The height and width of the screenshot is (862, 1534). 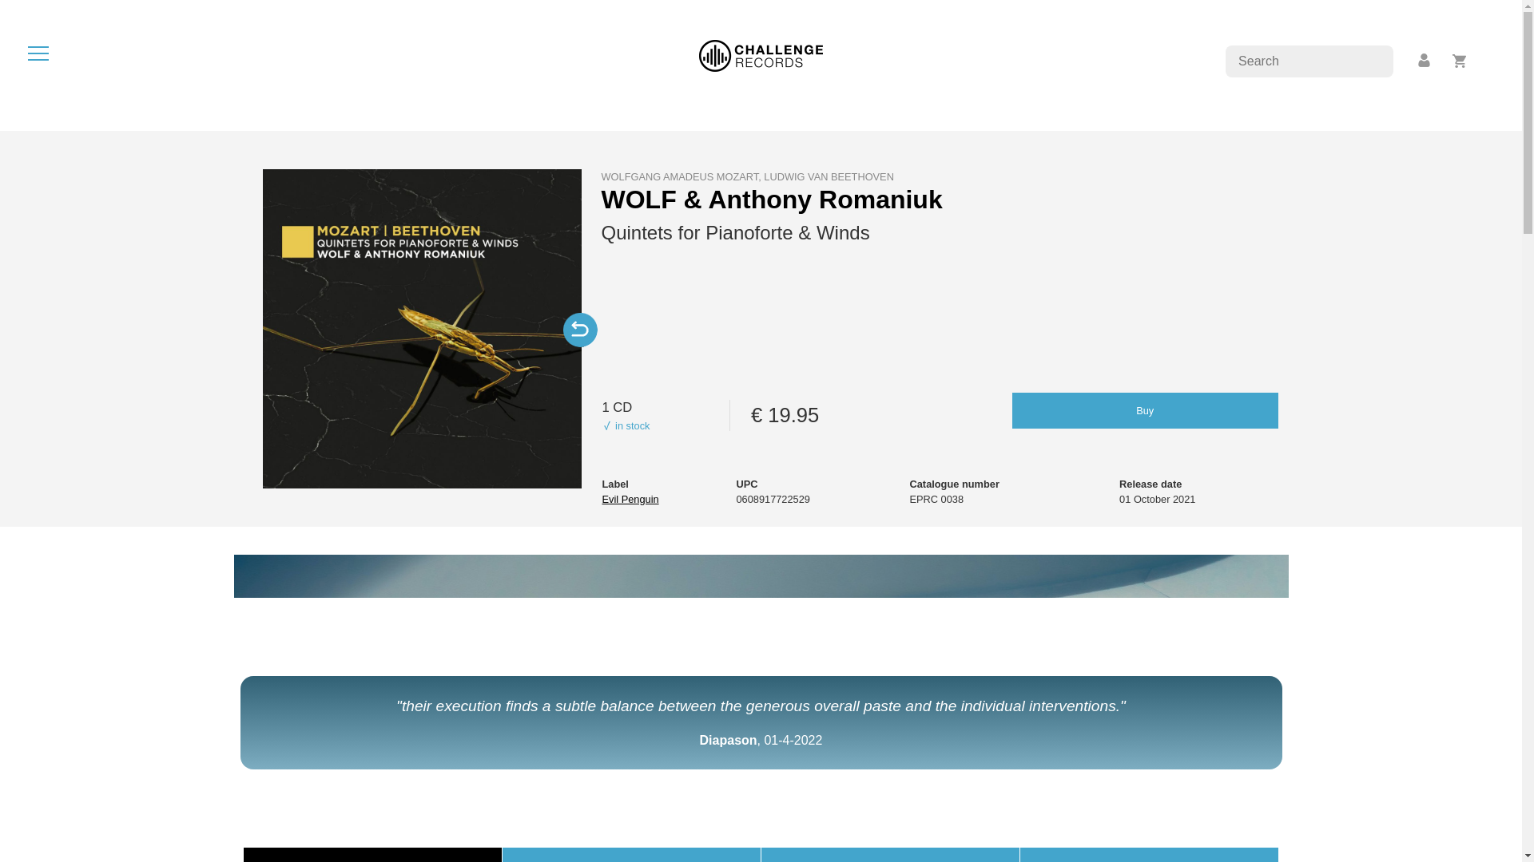 I want to click on basket, so click(x=1459, y=61).